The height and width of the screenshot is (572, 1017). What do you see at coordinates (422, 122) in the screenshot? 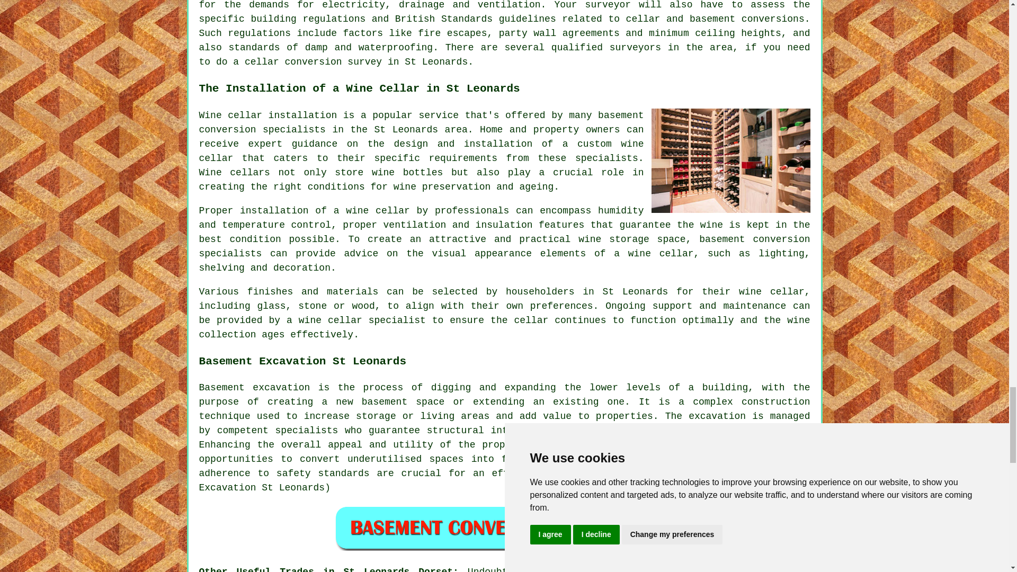
I see `basement conversion specialists` at bounding box center [422, 122].